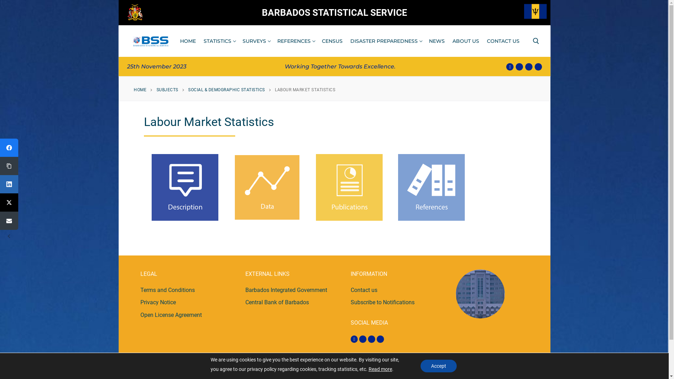 The image size is (674, 379). I want to click on Contact us, so click(364, 290).